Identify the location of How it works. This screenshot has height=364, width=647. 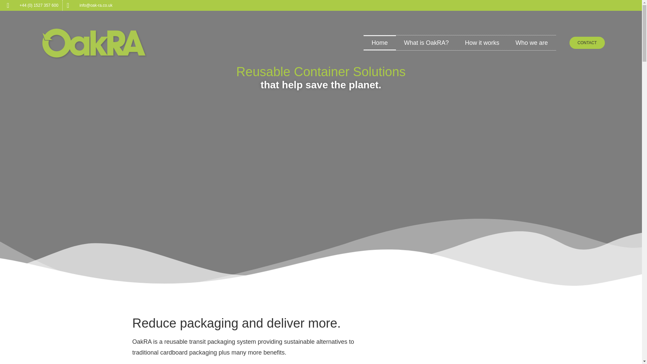
(482, 42).